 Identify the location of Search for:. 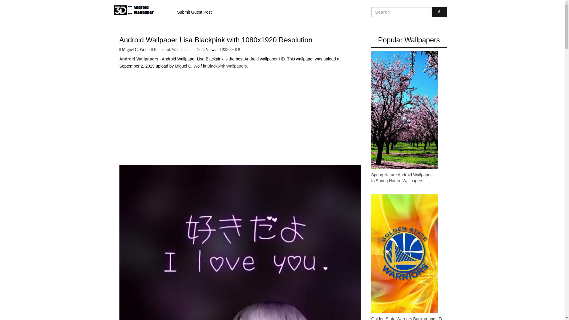
(401, 12).